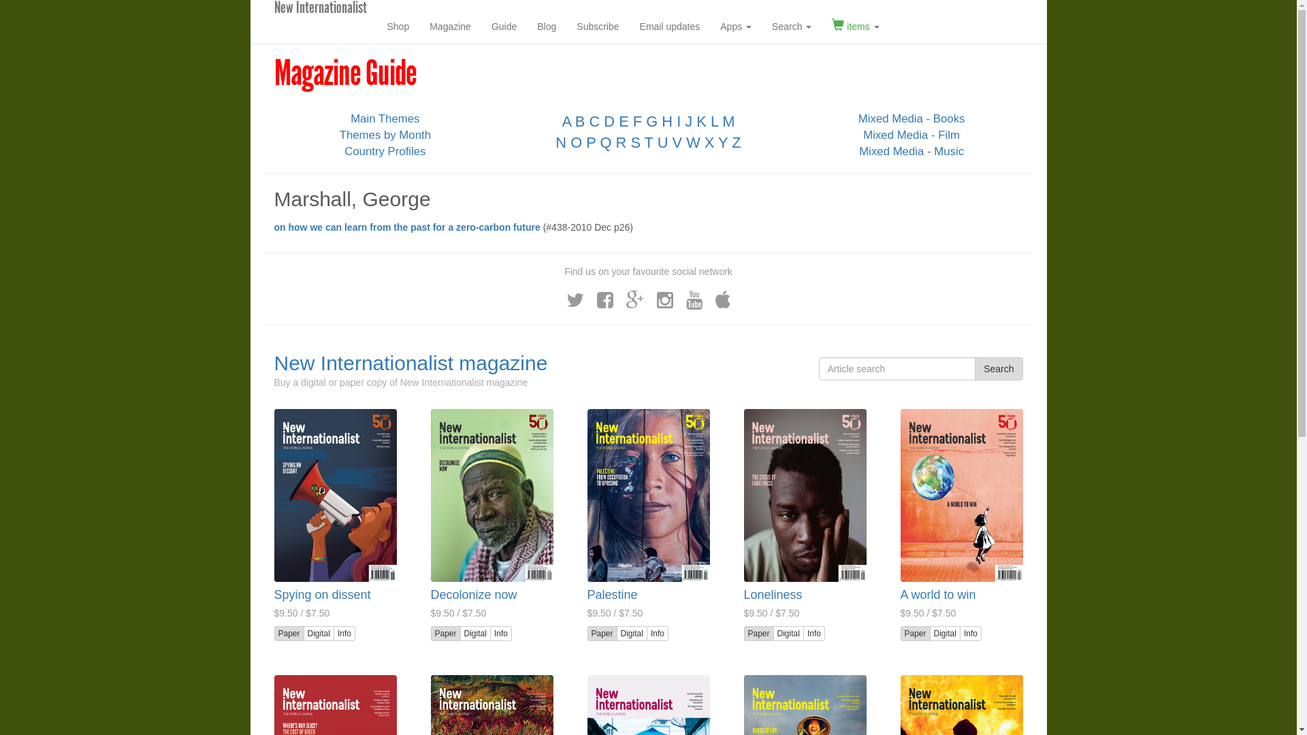  What do you see at coordinates (915, 634) in the screenshot?
I see `Paper` at bounding box center [915, 634].